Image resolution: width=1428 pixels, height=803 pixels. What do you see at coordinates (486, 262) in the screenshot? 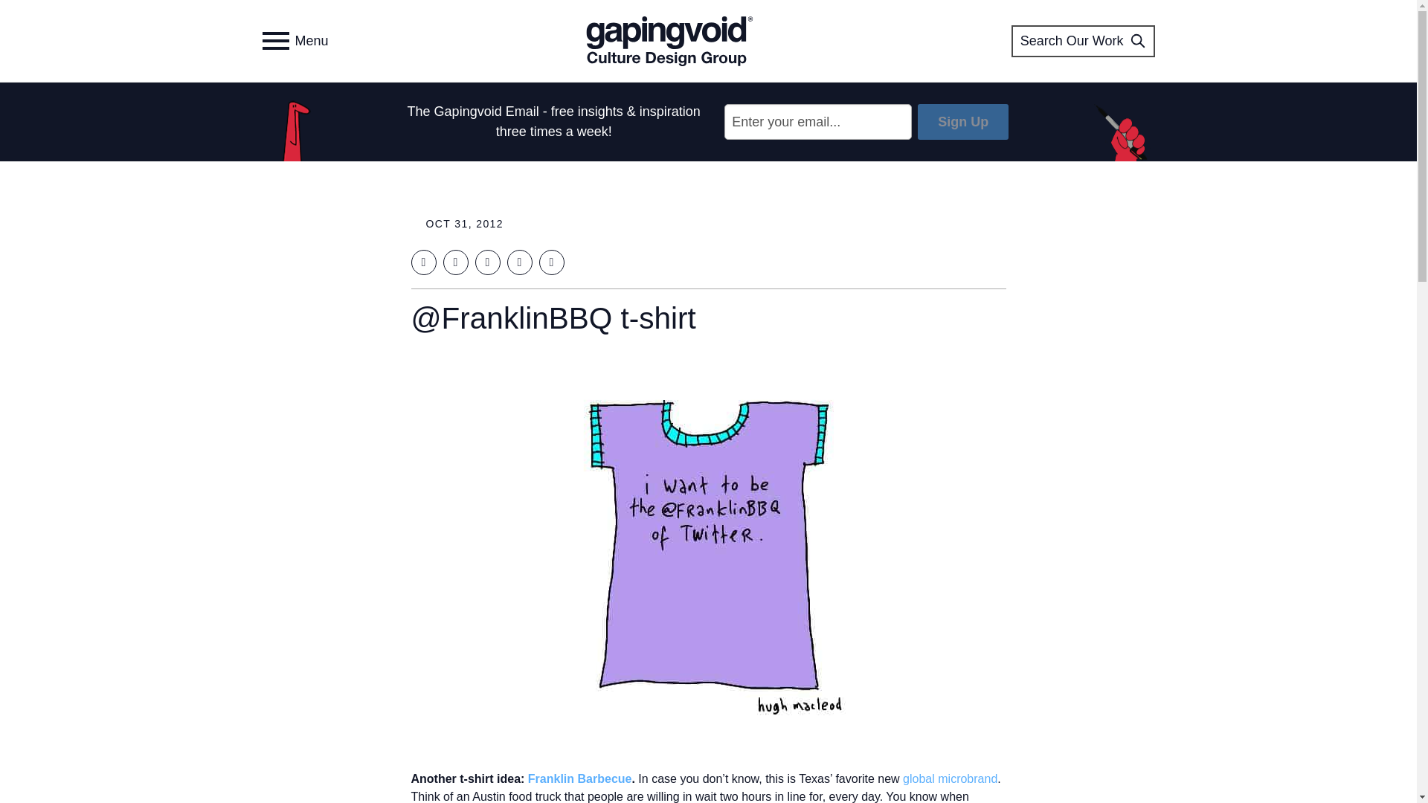
I see `Add this to LinkedIn` at bounding box center [486, 262].